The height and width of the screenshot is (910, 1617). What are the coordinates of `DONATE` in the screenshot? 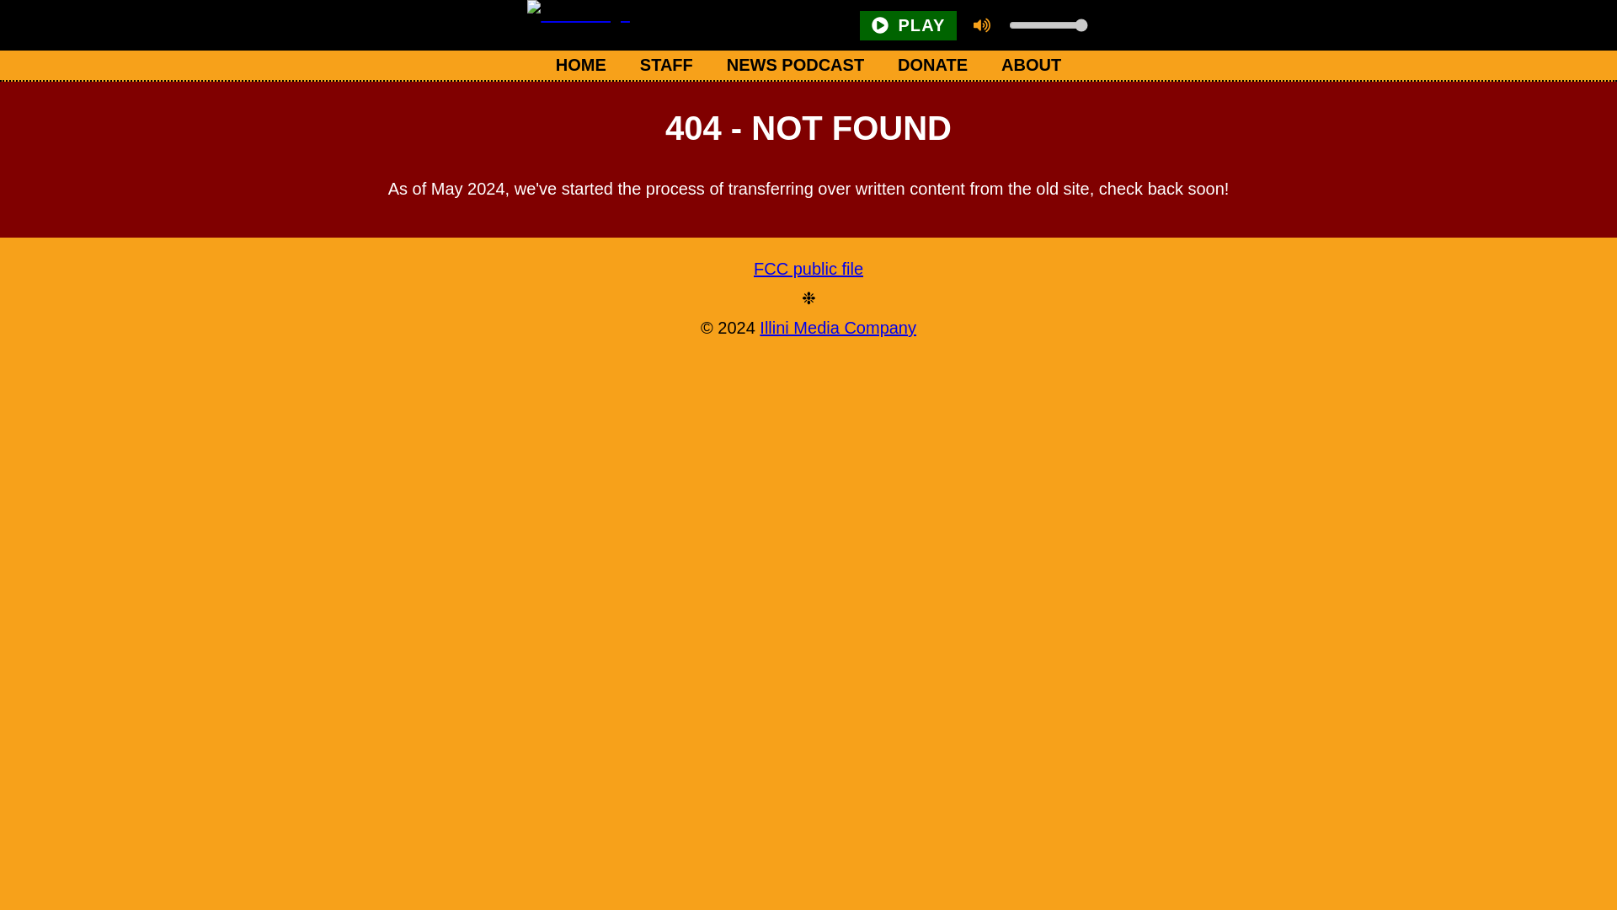 It's located at (933, 66).